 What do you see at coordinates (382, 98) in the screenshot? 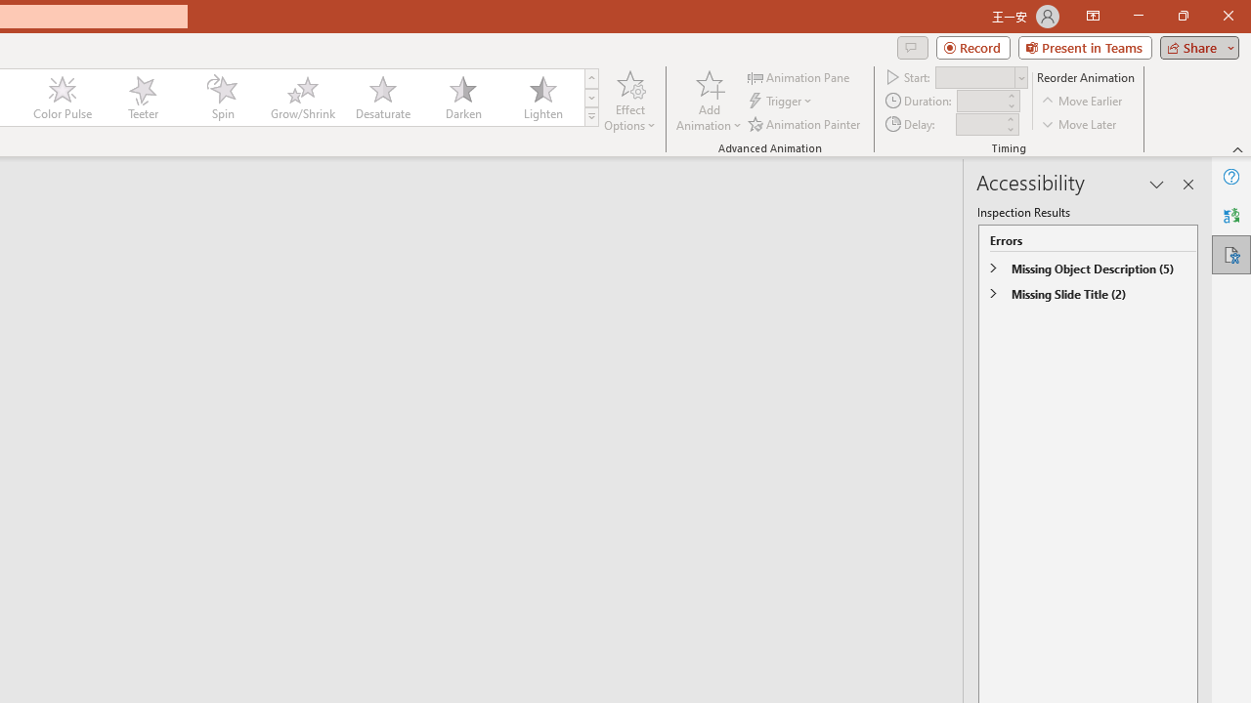
I see `Desaturate` at bounding box center [382, 98].